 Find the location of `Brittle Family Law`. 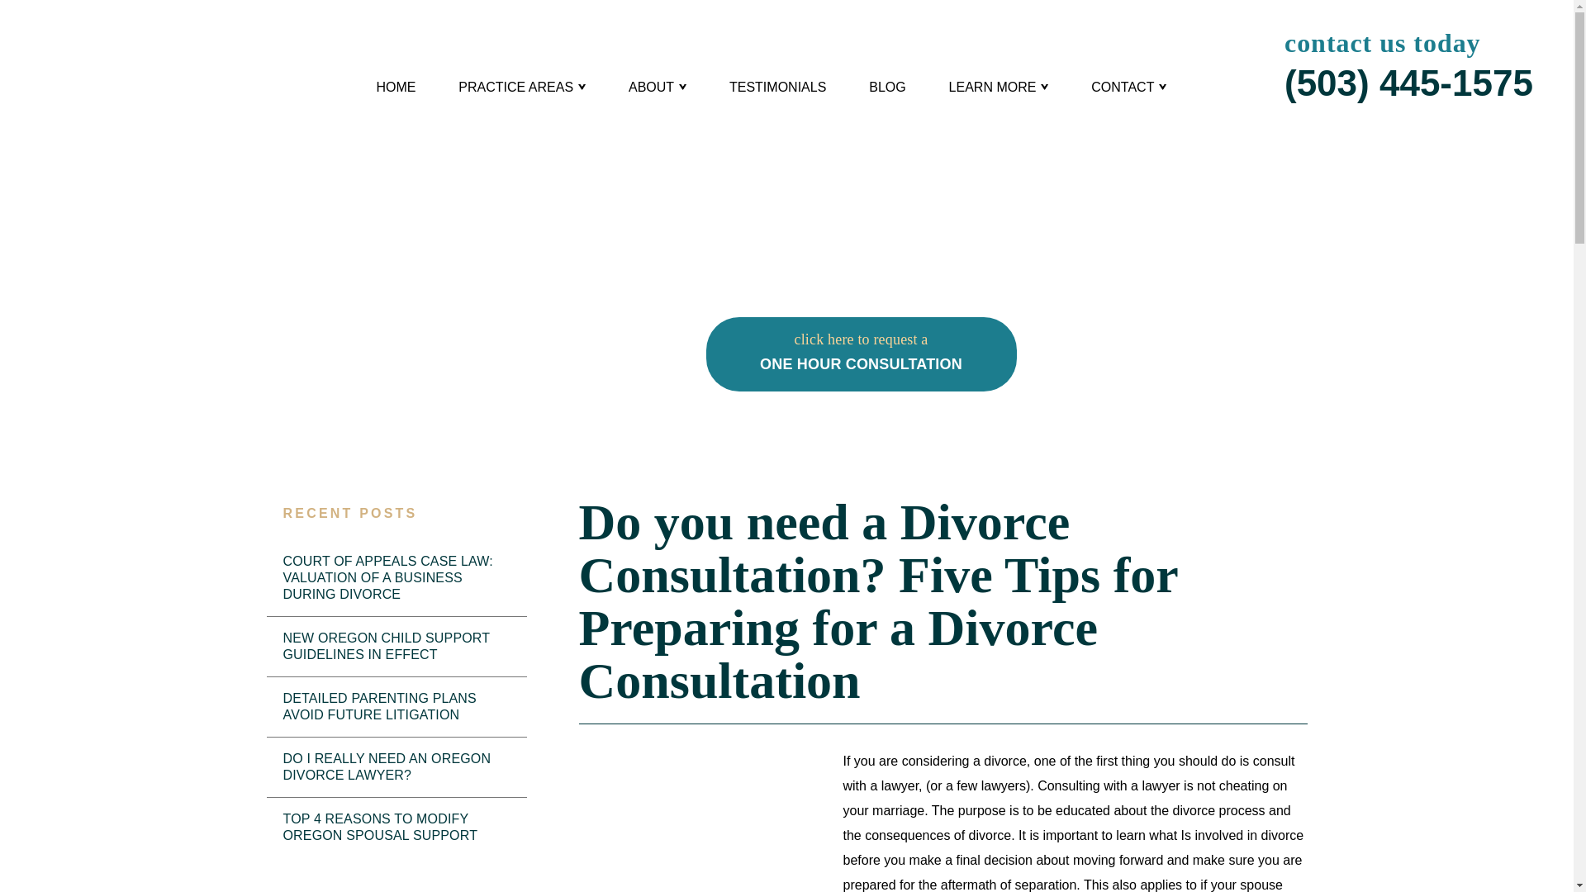

Brittle Family Law is located at coordinates (173, 98).